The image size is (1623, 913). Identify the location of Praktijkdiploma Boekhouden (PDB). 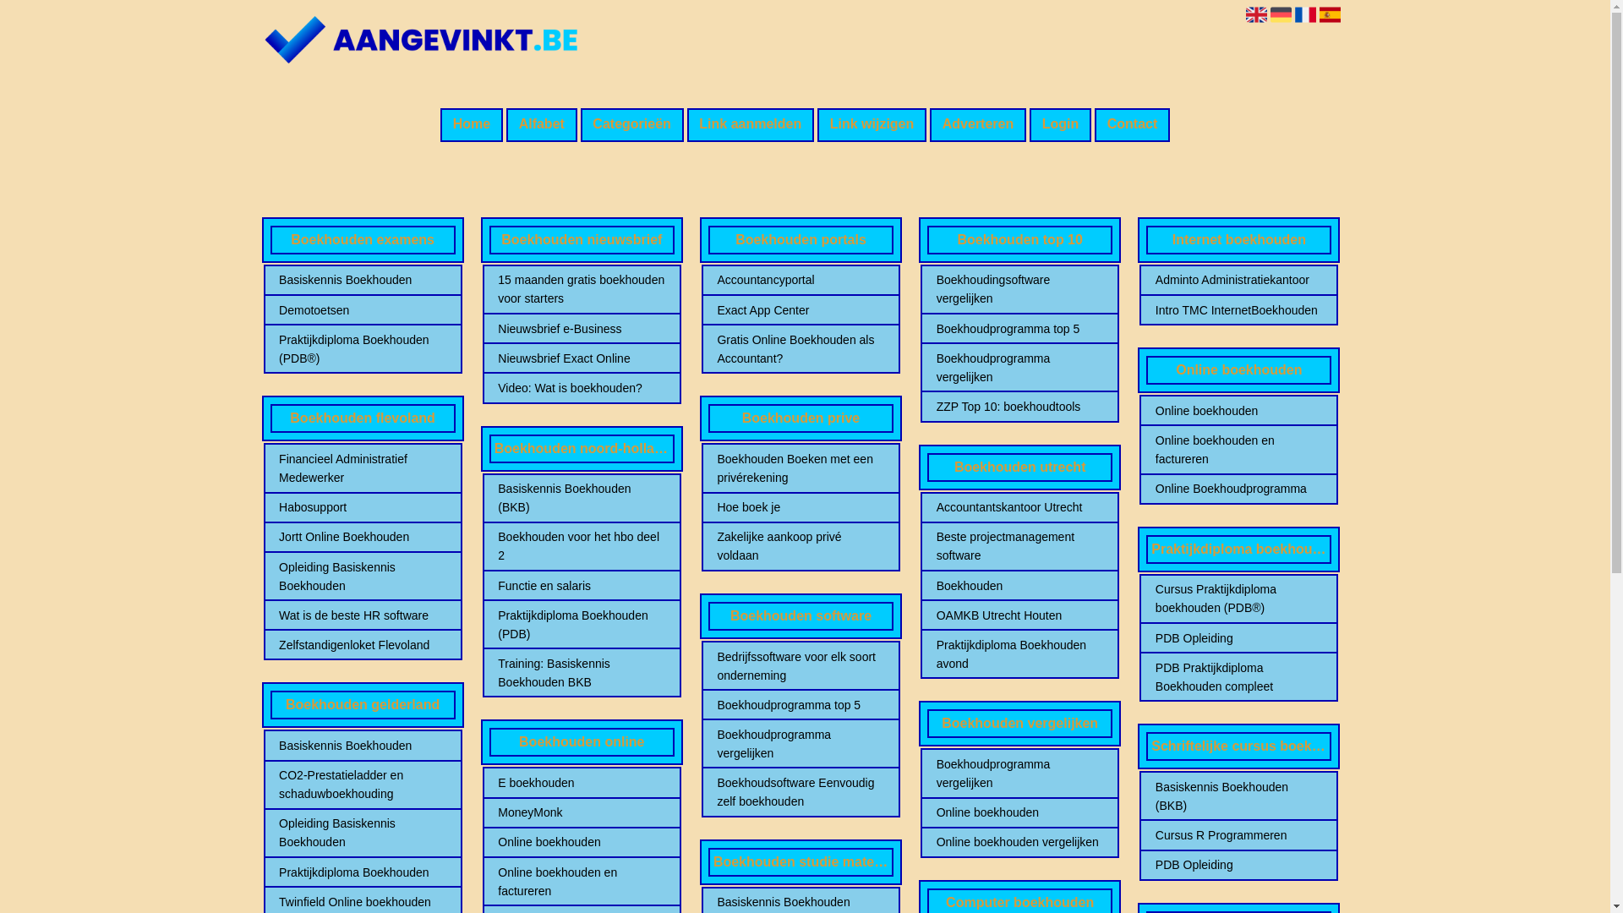
(582, 625).